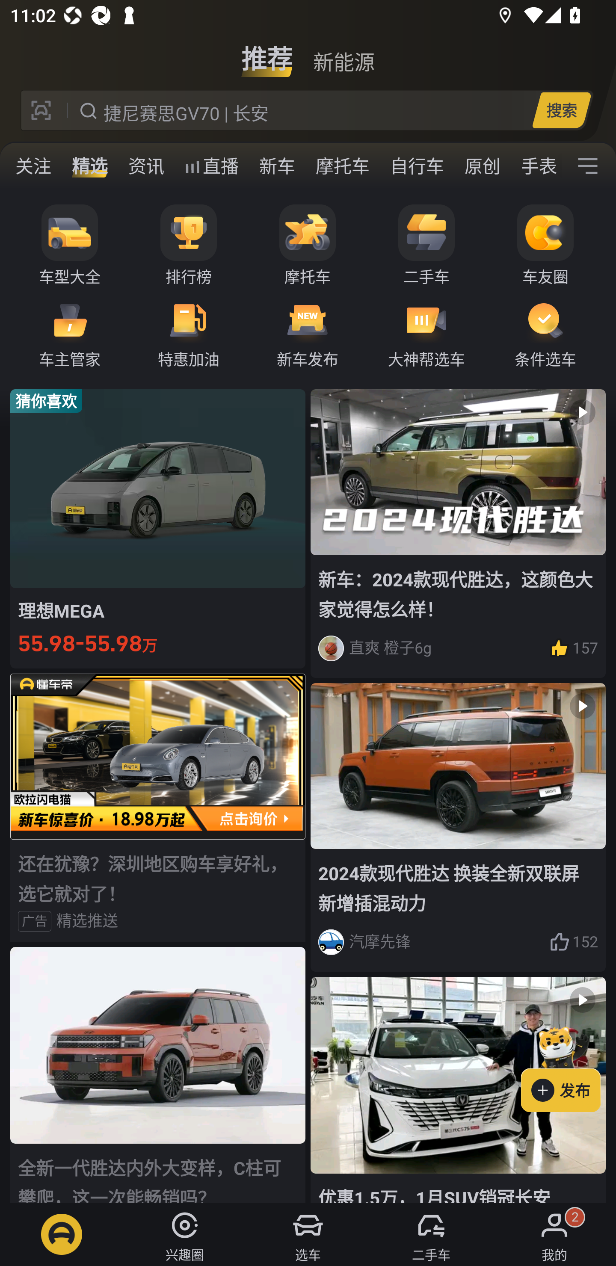 The image size is (616, 1266). Describe the element at coordinates (308, 246) in the screenshot. I see `摩托车` at that location.